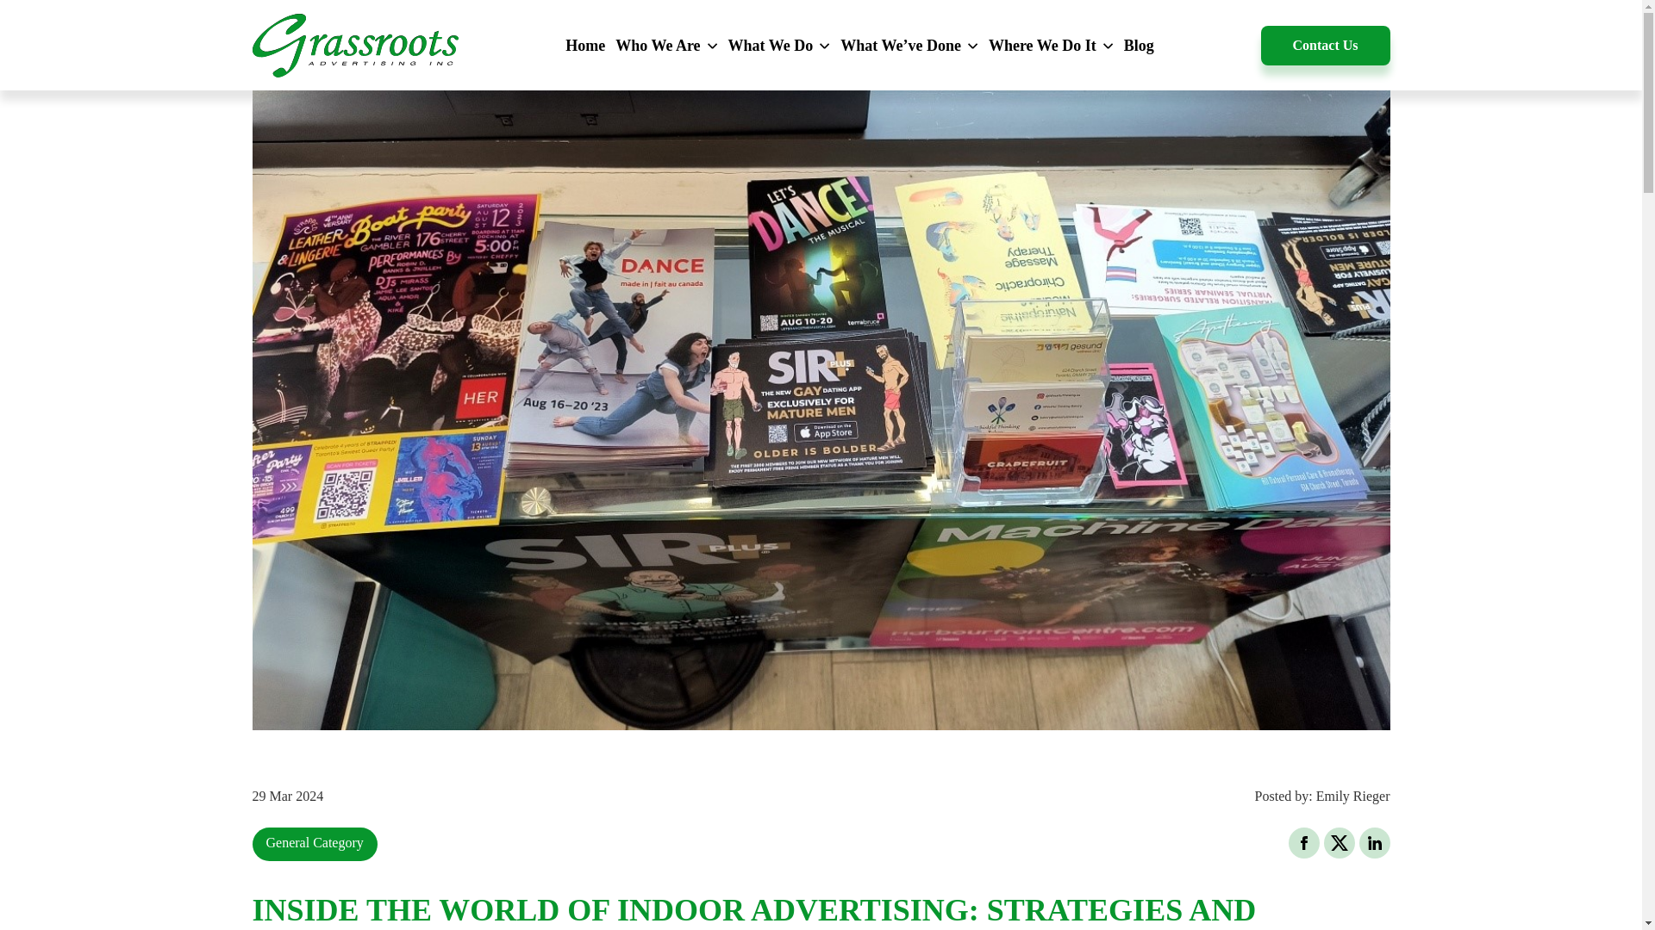 The height and width of the screenshot is (930, 1655). What do you see at coordinates (354, 46) in the screenshot?
I see `Grassroots Advertising` at bounding box center [354, 46].